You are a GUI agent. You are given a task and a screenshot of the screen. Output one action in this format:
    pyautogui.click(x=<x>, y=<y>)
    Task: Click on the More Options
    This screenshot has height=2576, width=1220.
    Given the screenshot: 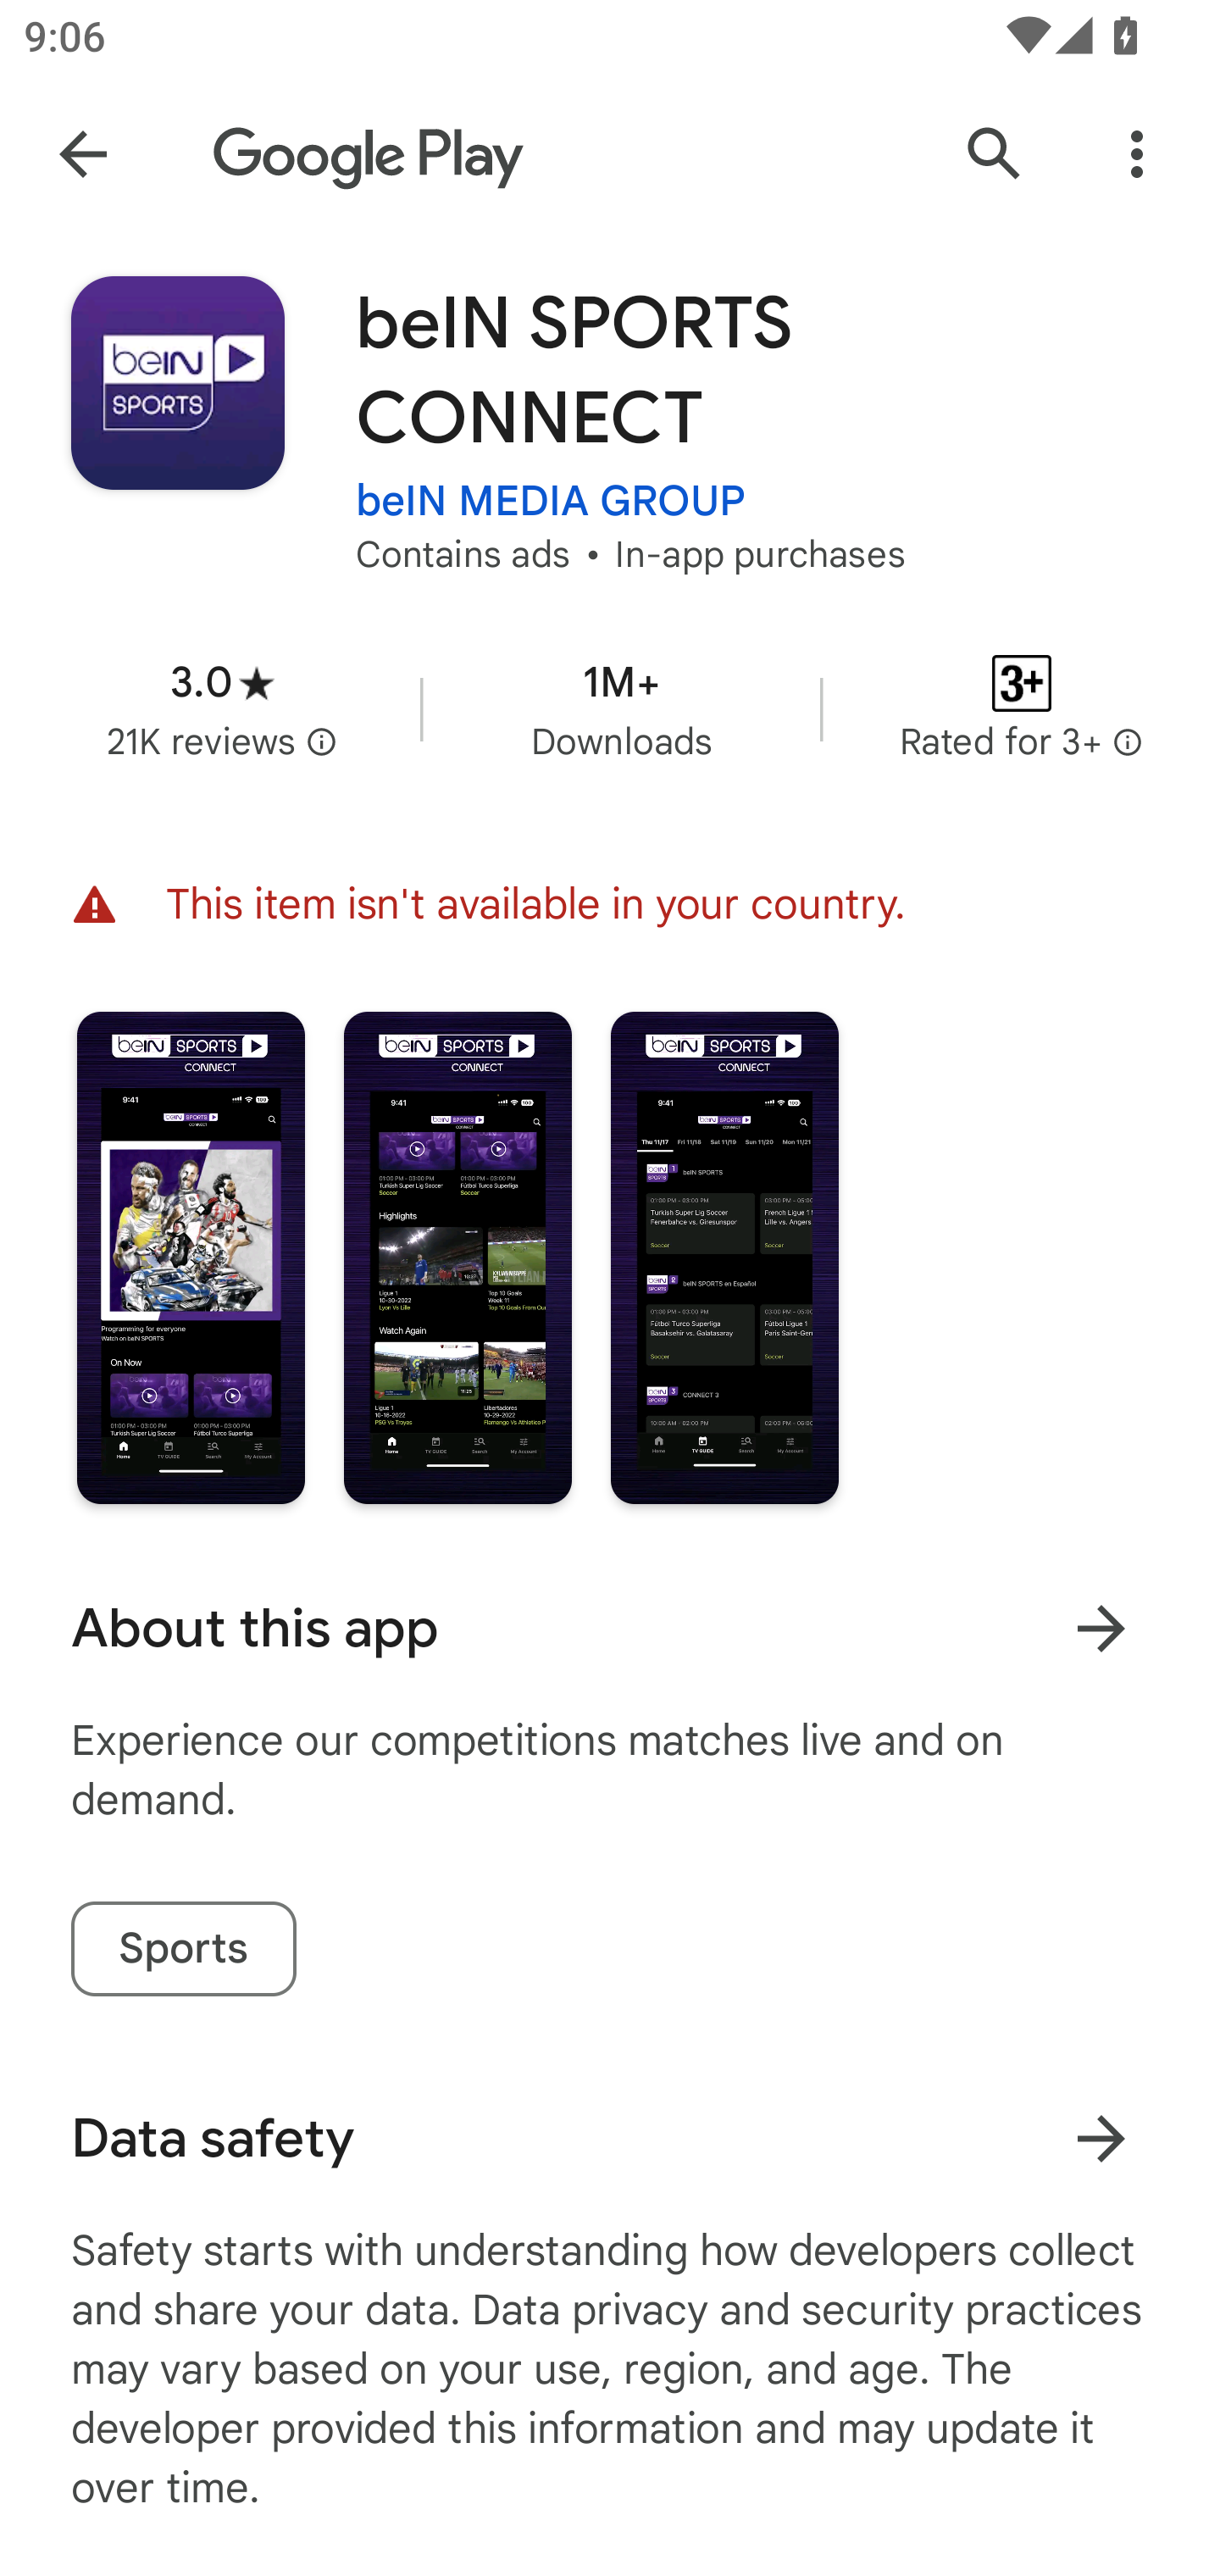 What is the action you would take?
    pyautogui.click(x=1137, y=154)
    